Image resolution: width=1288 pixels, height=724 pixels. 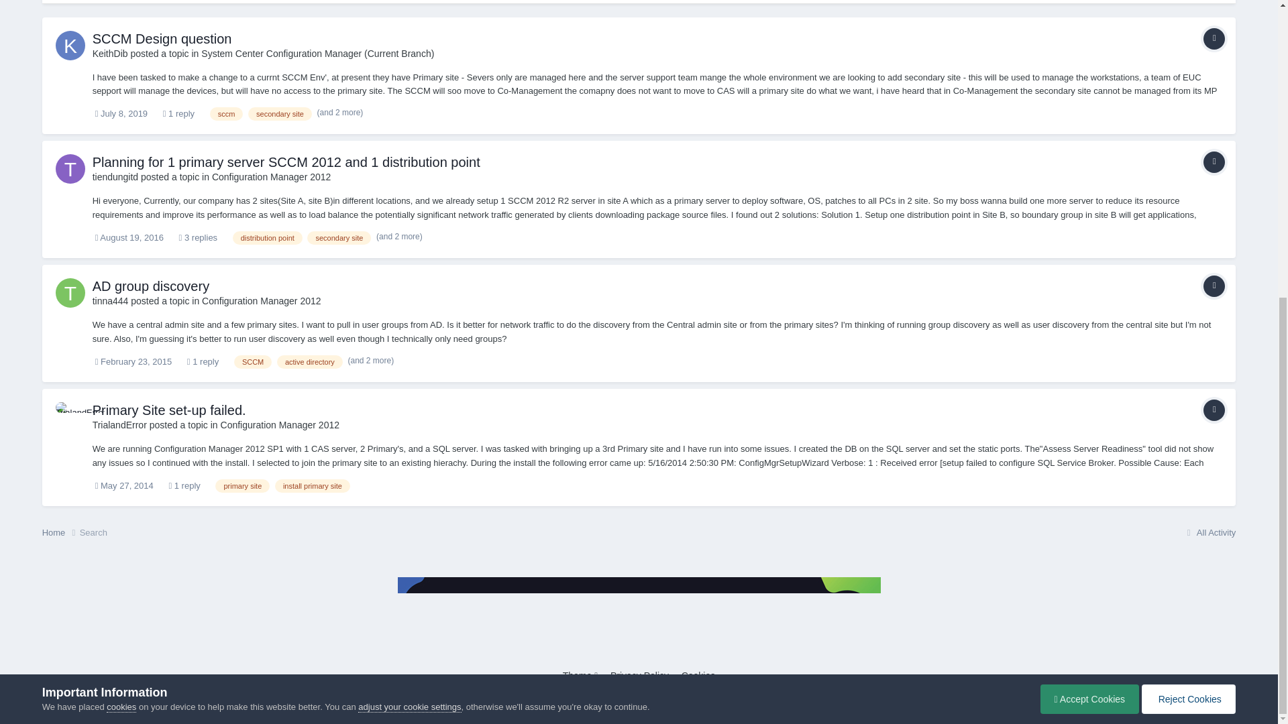 I want to click on Go to tiendungitd's profile, so click(x=70, y=169).